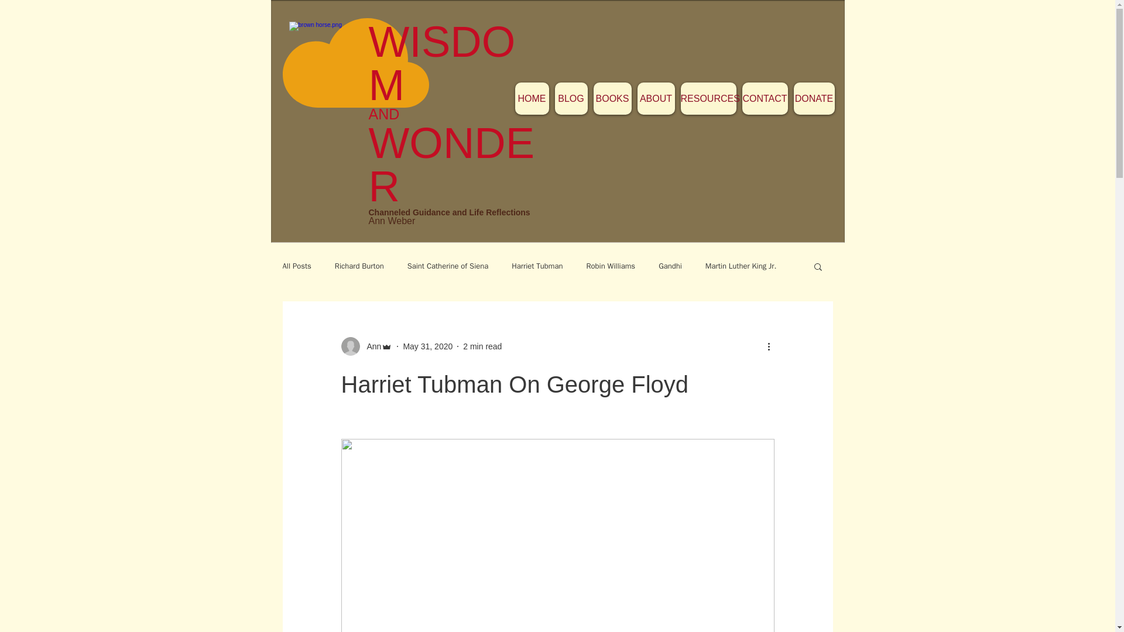 This screenshot has height=632, width=1124. Describe the element at coordinates (814, 98) in the screenshot. I see `DONATE` at that location.